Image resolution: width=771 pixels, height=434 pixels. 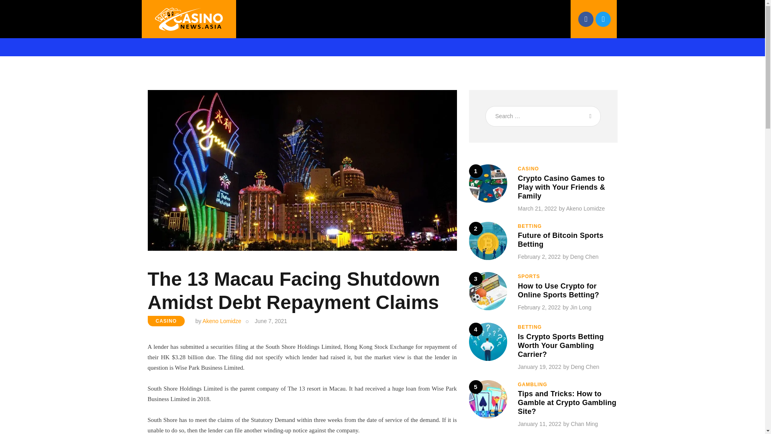 What do you see at coordinates (529, 276) in the screenshot?
I see `View all posts in Sports` at bounding box center [529, 276].